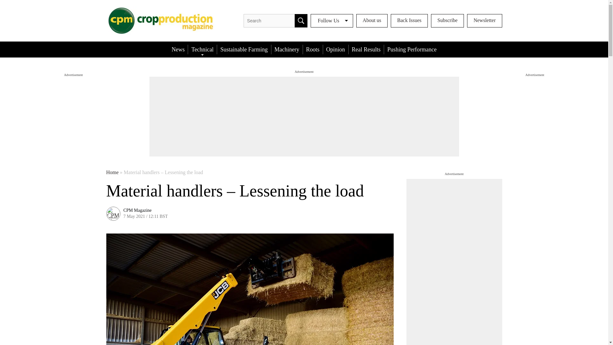 The height and width of the screenshot is (345, 613). I want to click on Newsletter, so click(485, 21).